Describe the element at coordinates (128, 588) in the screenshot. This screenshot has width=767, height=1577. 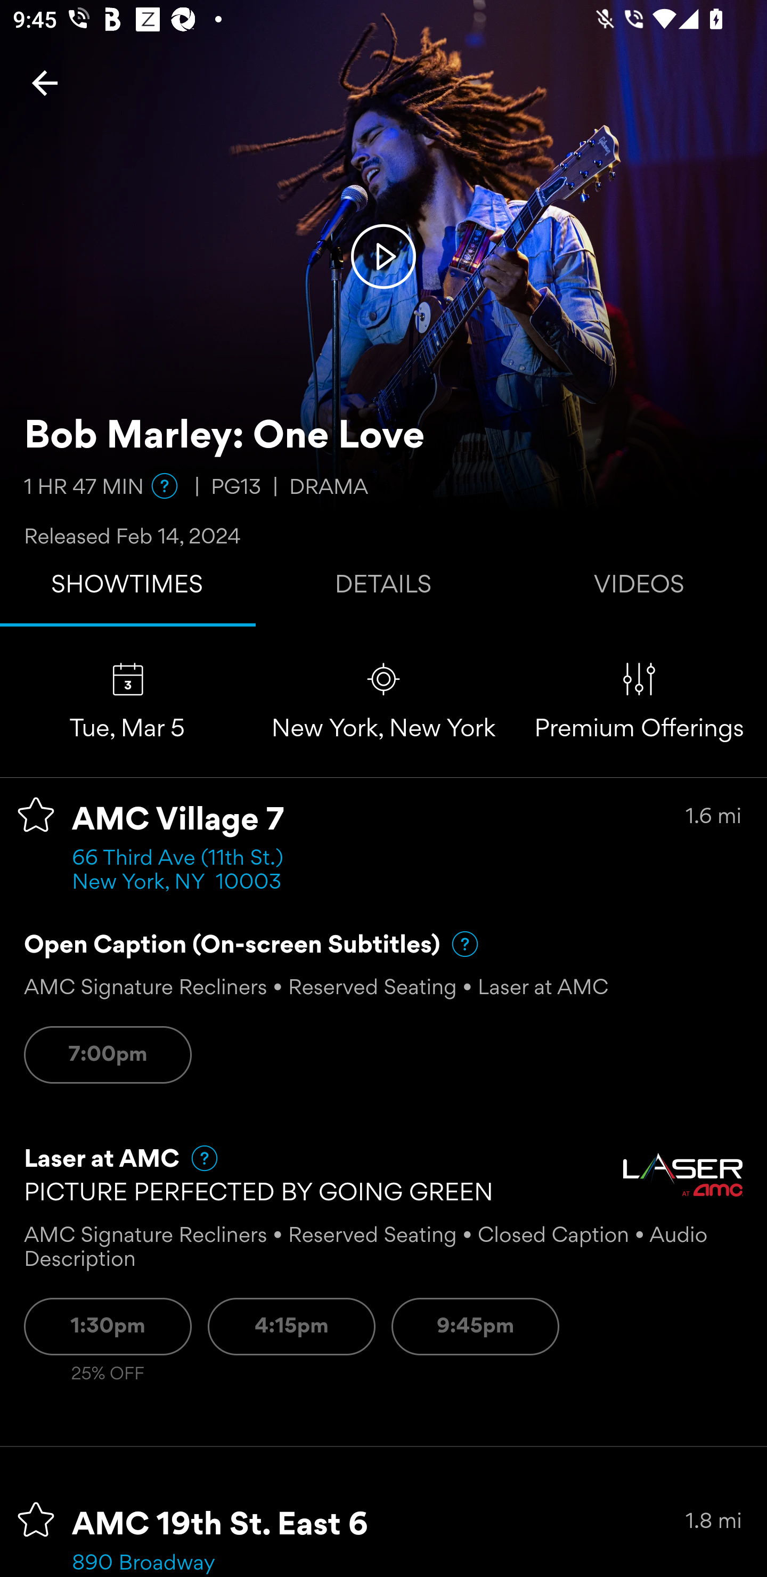
I see `SHOWTIMES
Tab 1 of 3` at that location.